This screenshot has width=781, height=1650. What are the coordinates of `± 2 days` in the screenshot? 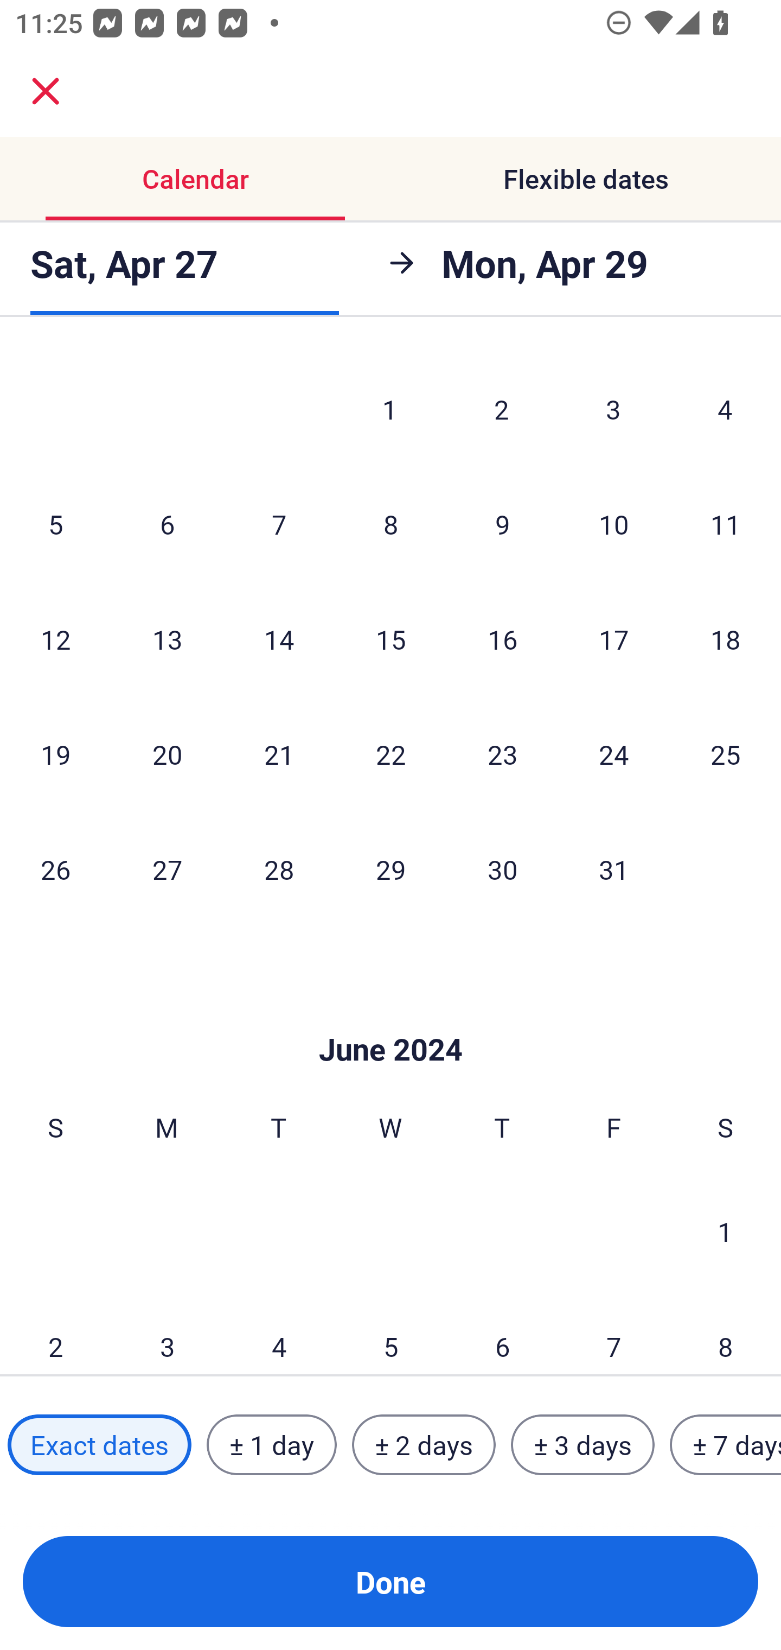 It's located at (424, 1444).